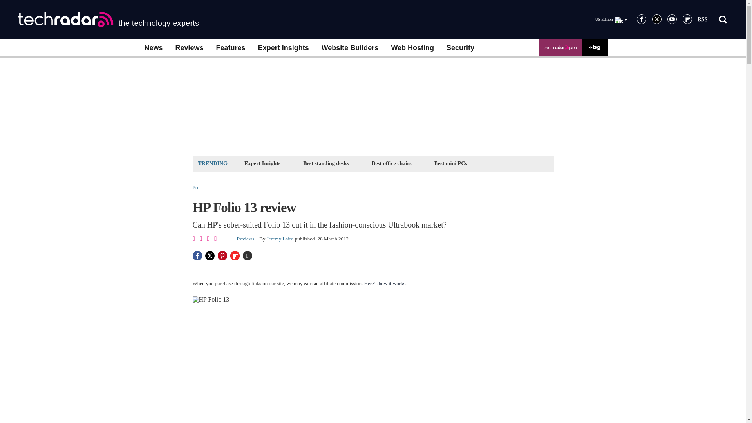  Describe the element at coordinates (350, 48) in the screenshot. I see `Website Builders` at that location.